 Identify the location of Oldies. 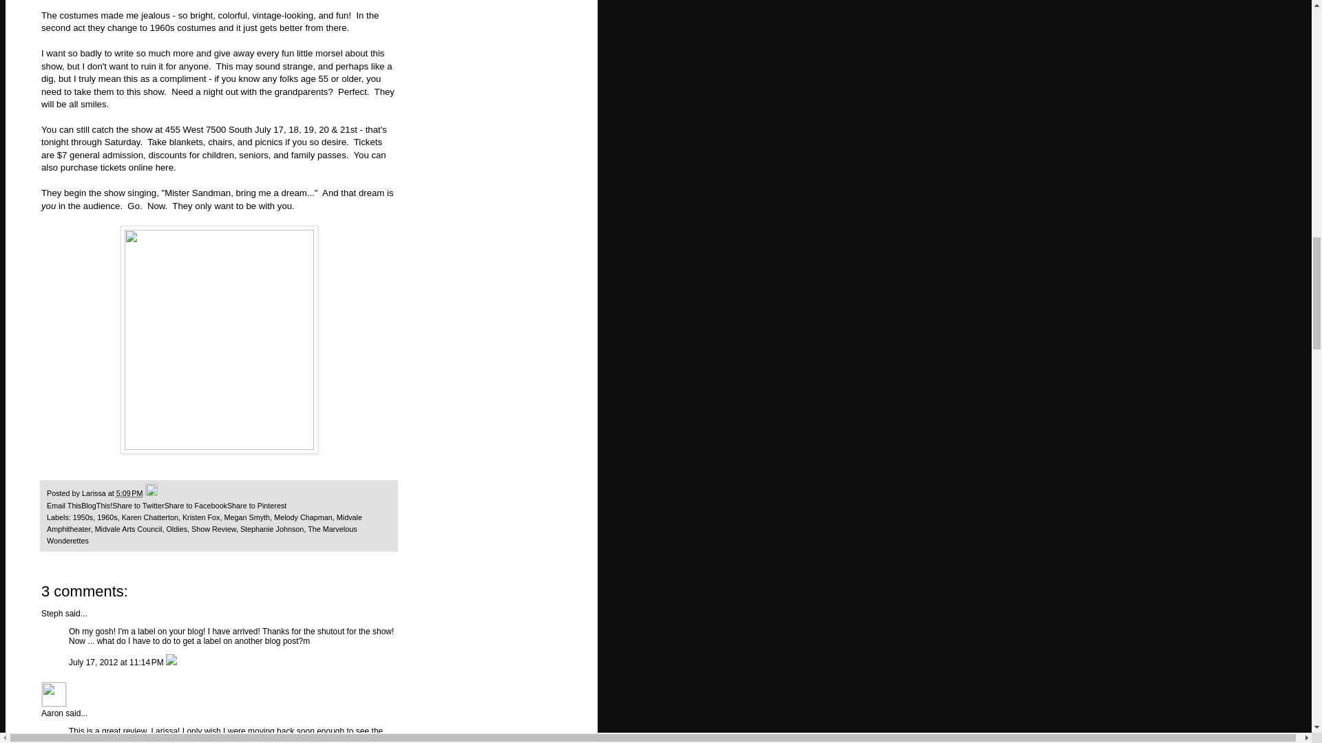
(176, 528).